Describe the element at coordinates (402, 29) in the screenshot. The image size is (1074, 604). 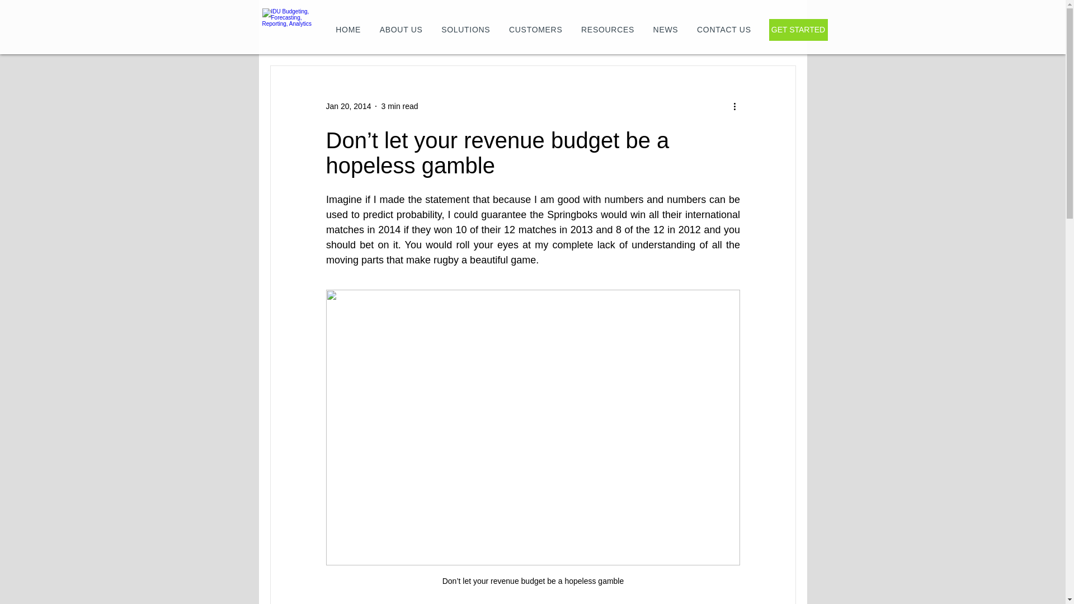
I see `ABOUT US` at that location.